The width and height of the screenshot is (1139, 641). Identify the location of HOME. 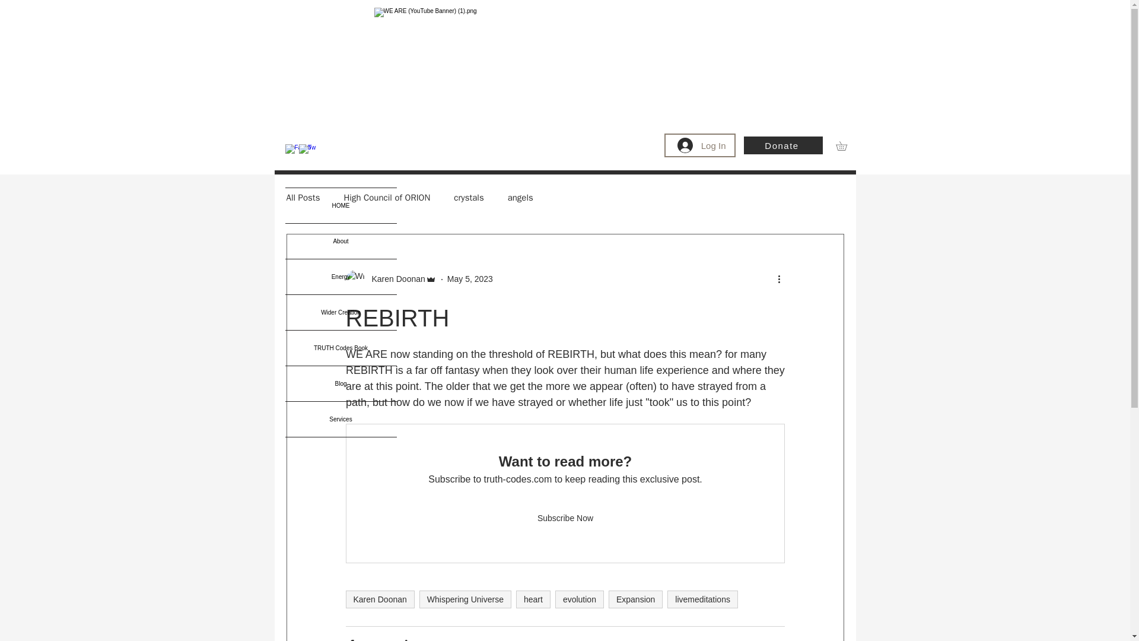
(341, 205).